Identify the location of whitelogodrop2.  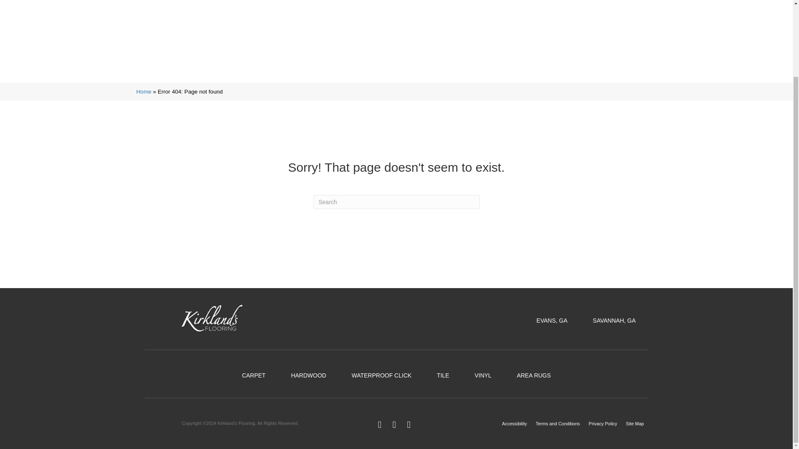
(212, 319).